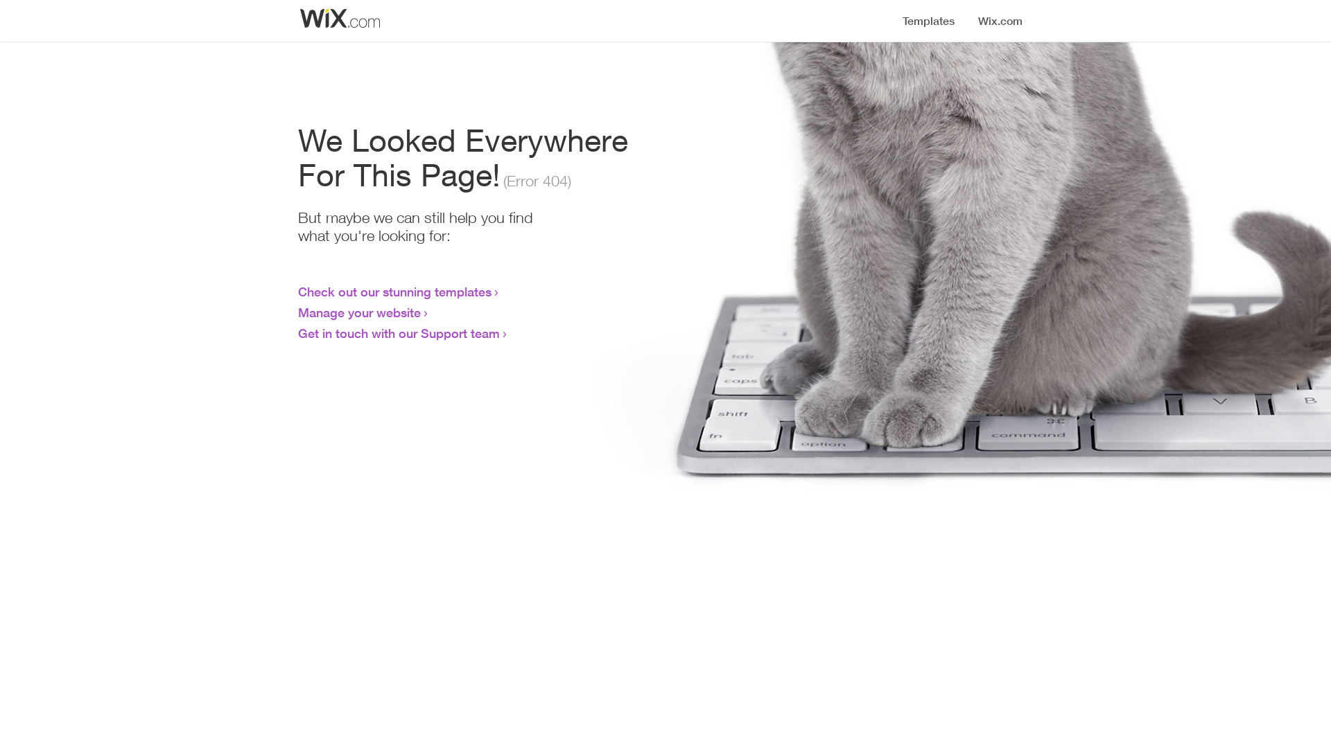  I want to click on Manage your website, so click(359, 312).